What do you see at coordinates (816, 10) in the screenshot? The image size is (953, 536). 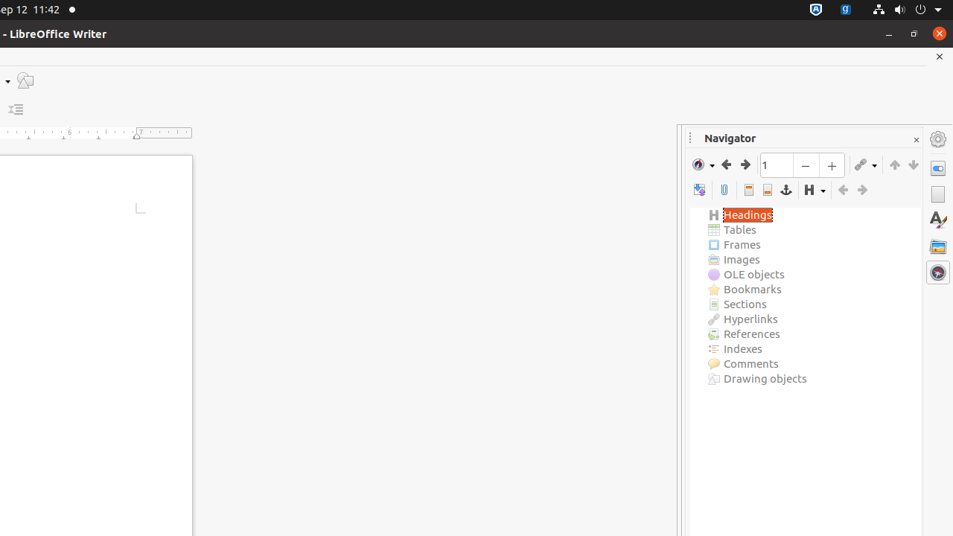 I see `:1.72/StatusNotifierItem` at bounding box center [816, 10].